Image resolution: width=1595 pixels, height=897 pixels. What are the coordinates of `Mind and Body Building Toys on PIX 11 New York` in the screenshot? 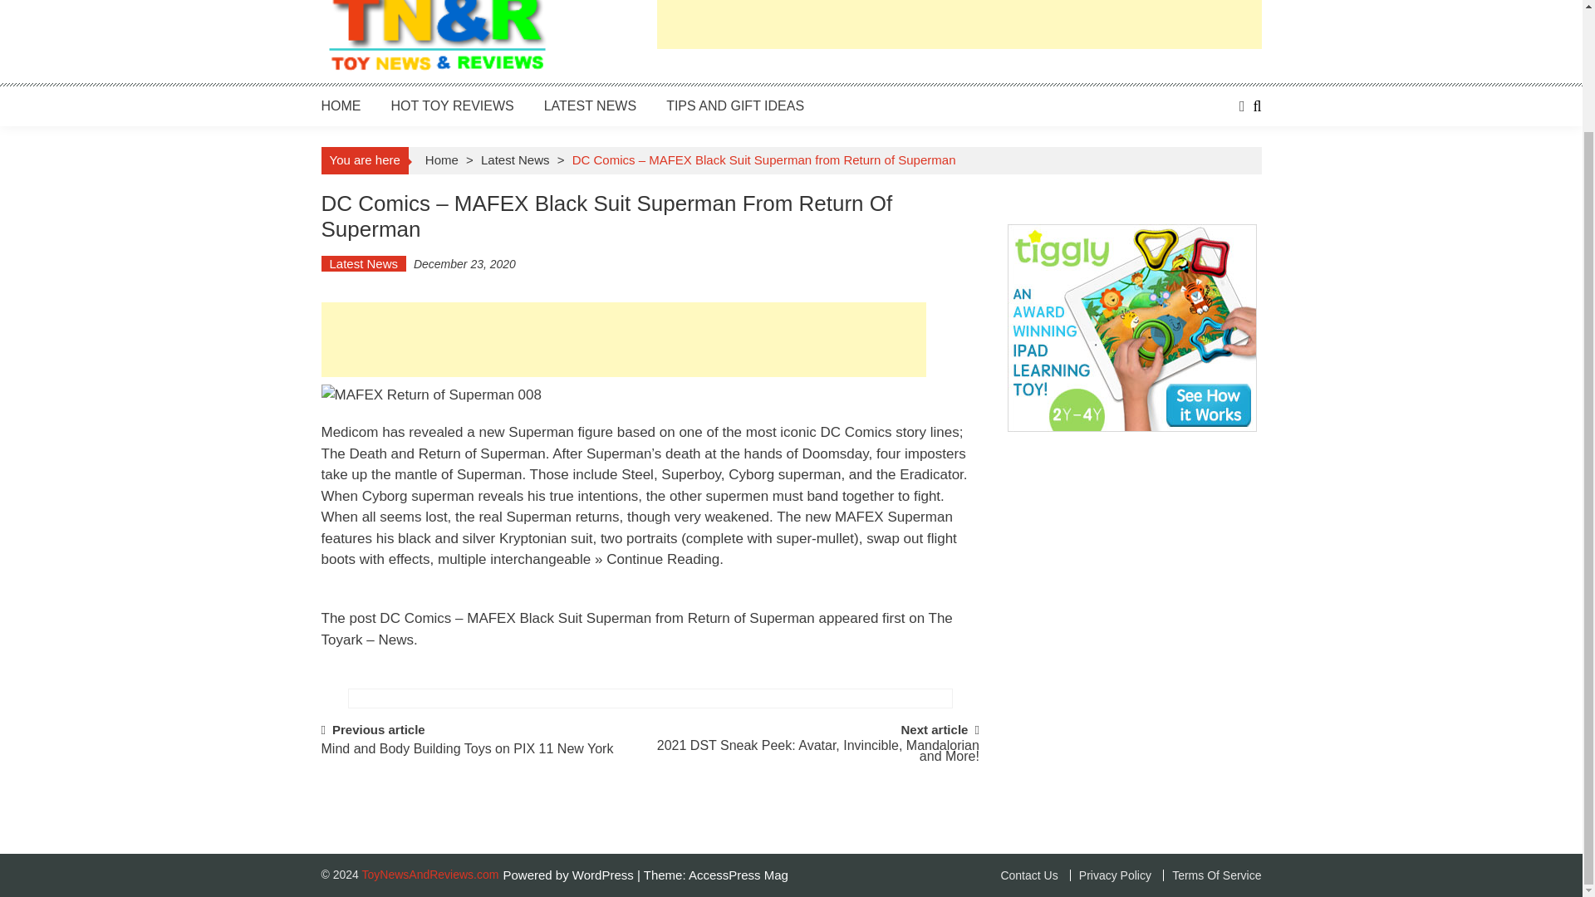 It's located at (466, 757).